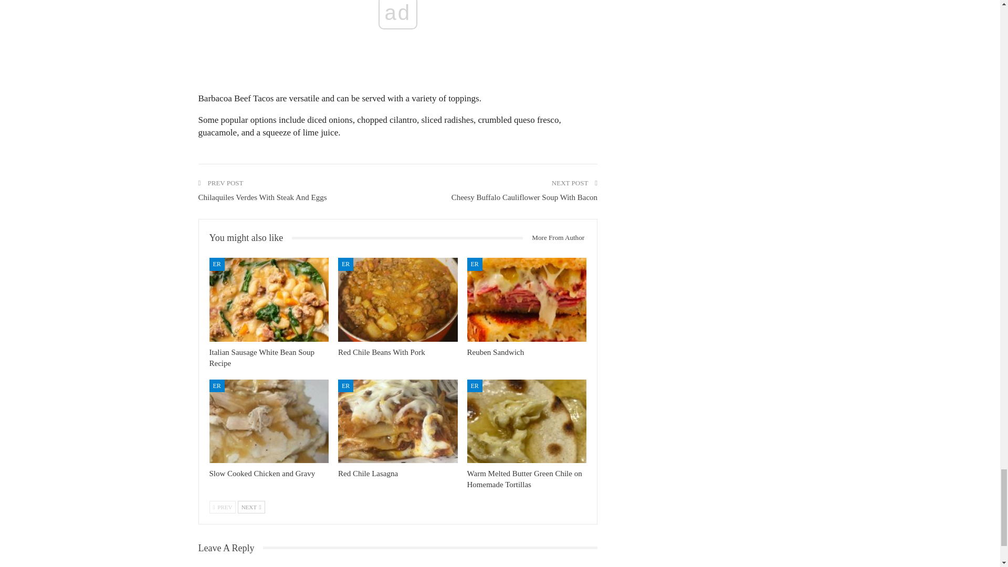 The height and width of the screenshot is (567, 1008). I want to click on Slow Cooked Chicken and Gravy, so click(268, 421).